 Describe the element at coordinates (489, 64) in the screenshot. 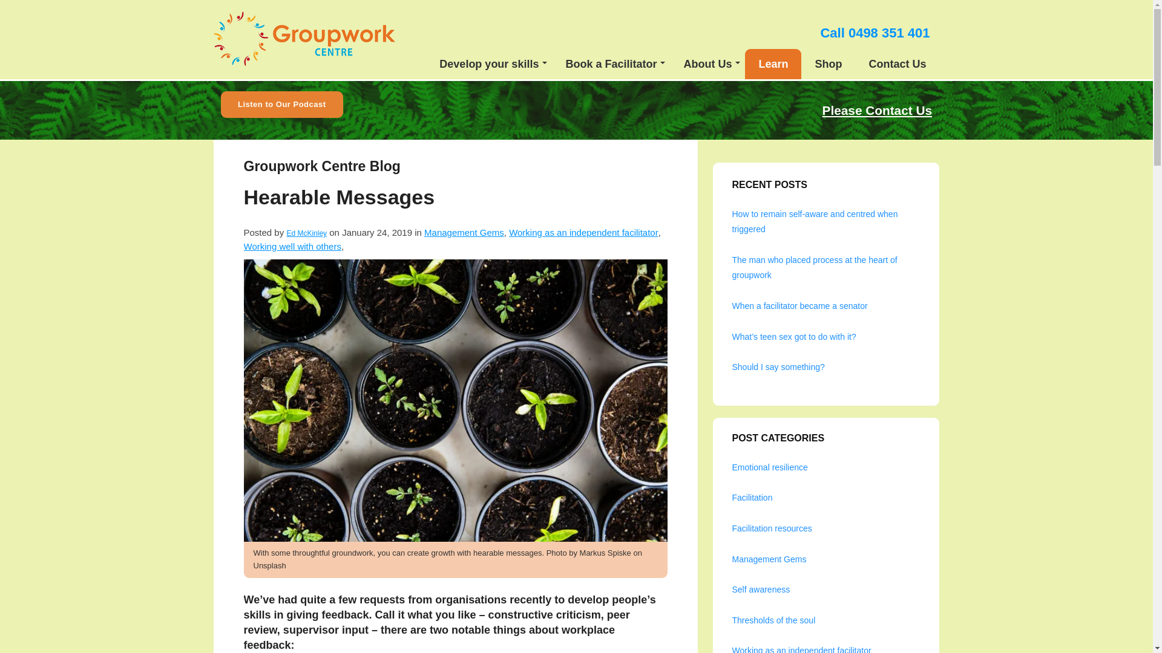

I see `Develop your skills` at that location.